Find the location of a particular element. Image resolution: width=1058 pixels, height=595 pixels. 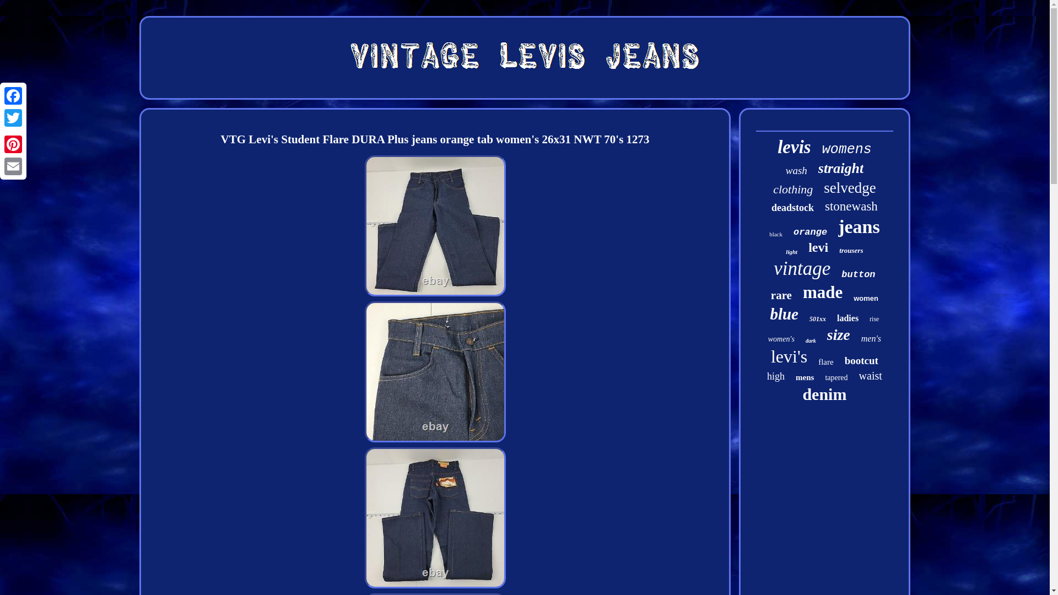

orange is located at coordinates (810, 231).